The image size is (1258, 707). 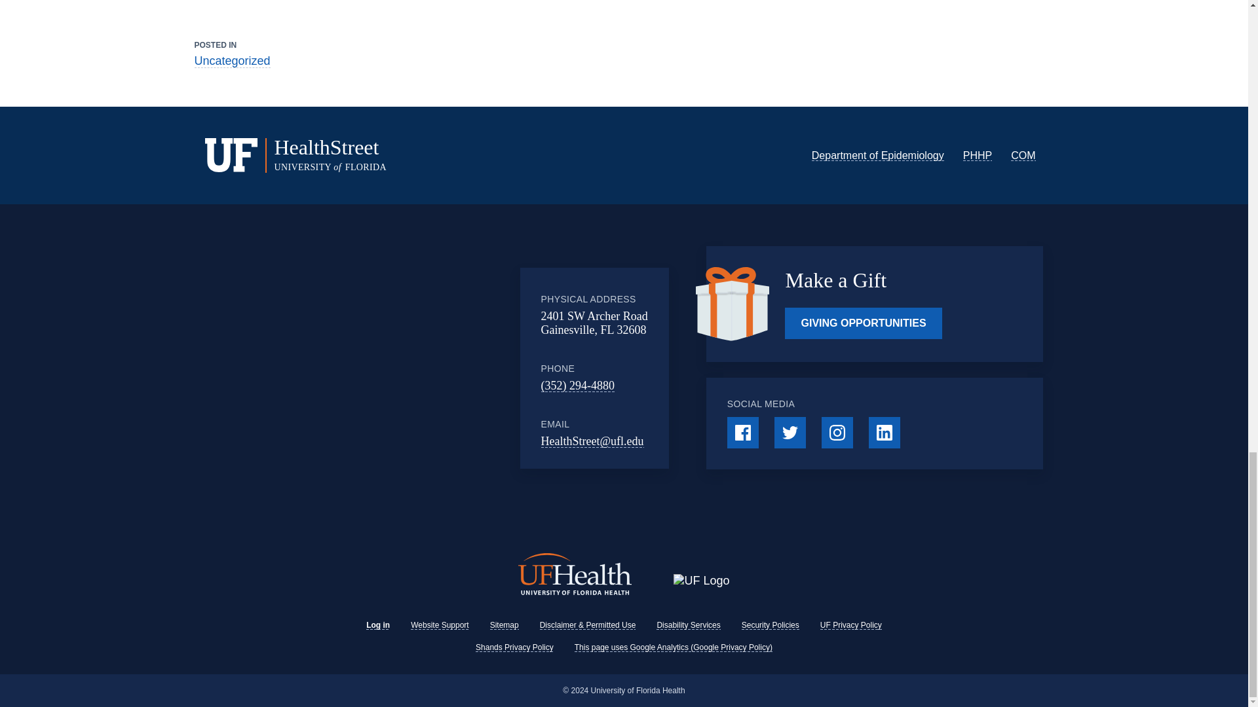 What do you see at coordinates (440, 625) in the screenshot?
I see `Website Support` at bounding box center [440, 625].